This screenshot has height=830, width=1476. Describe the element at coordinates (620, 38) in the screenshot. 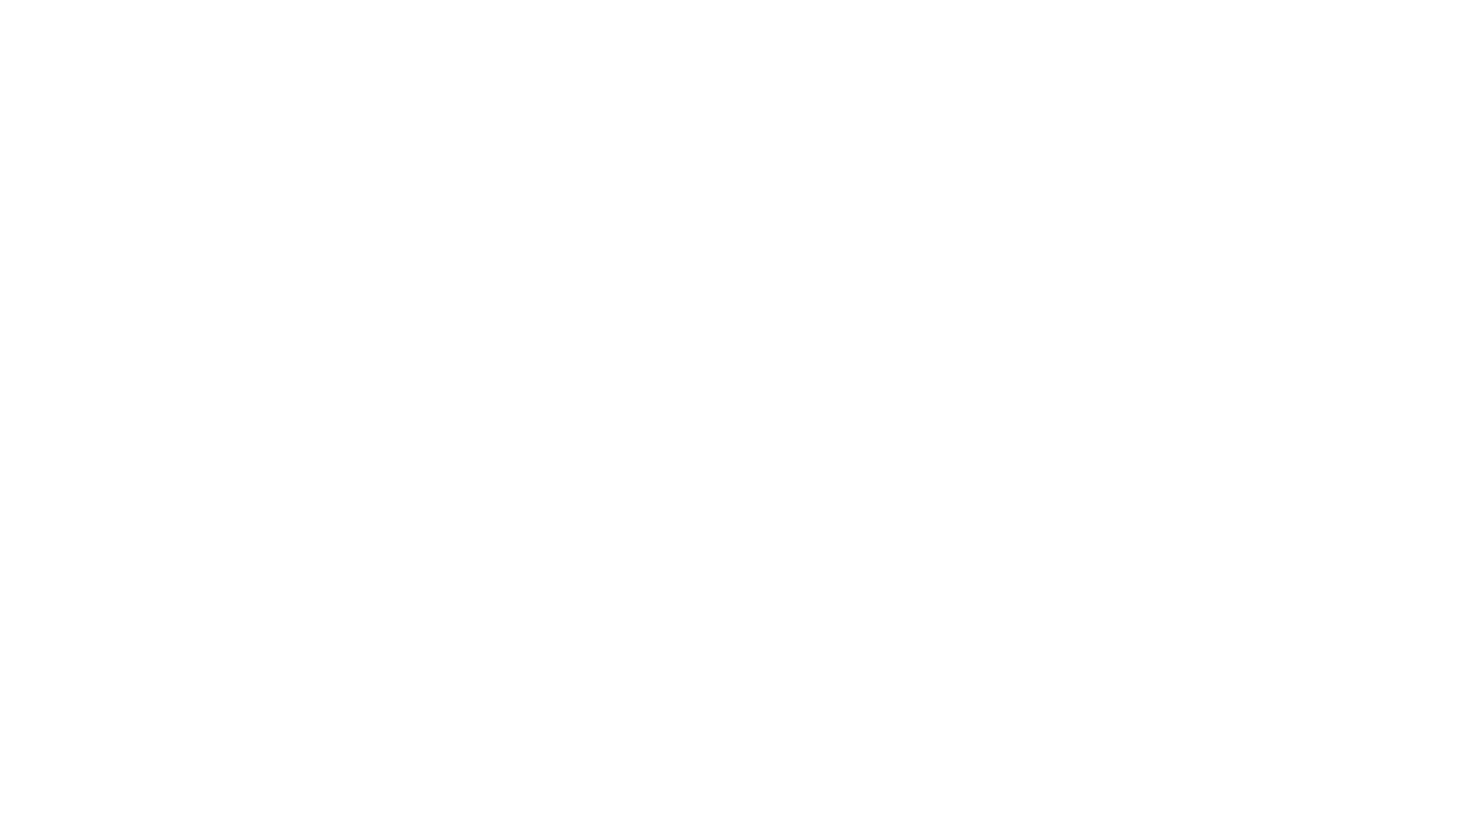

I see `INICIO` at that location.